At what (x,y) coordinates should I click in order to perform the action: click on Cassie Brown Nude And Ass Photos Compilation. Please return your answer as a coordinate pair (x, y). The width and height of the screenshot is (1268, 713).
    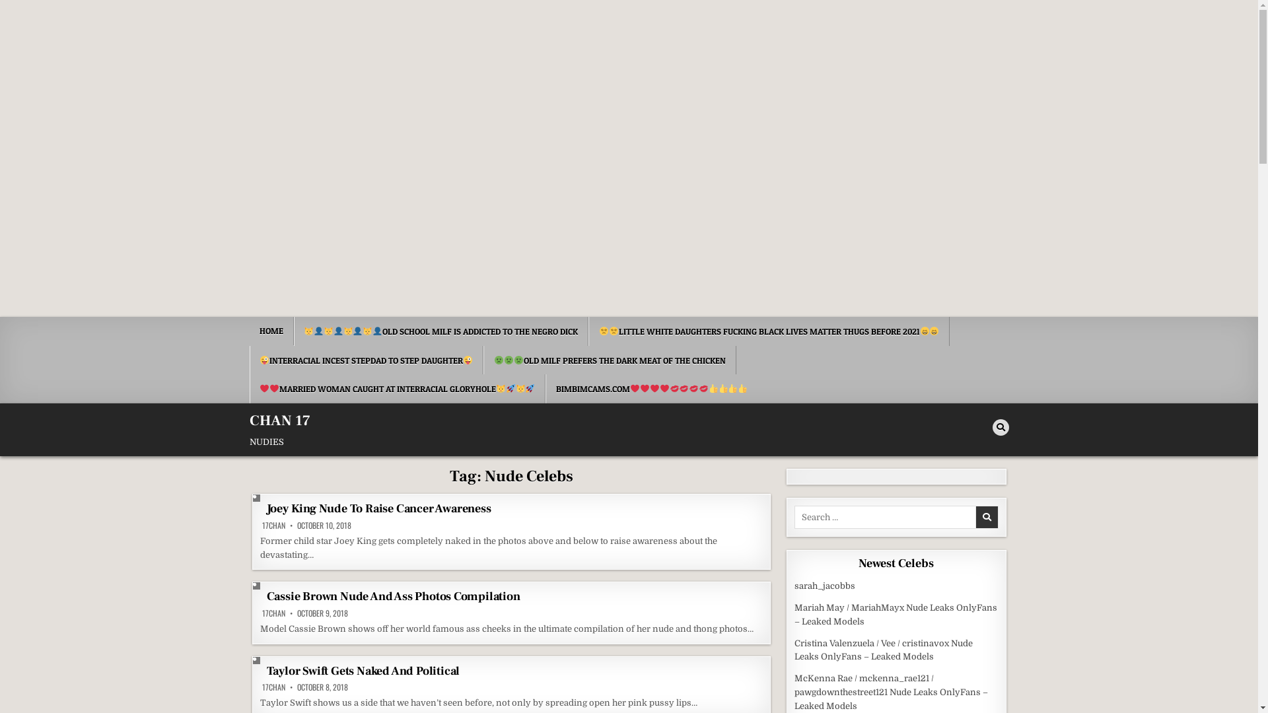
    Looking at the image, I should click on (394, 597).